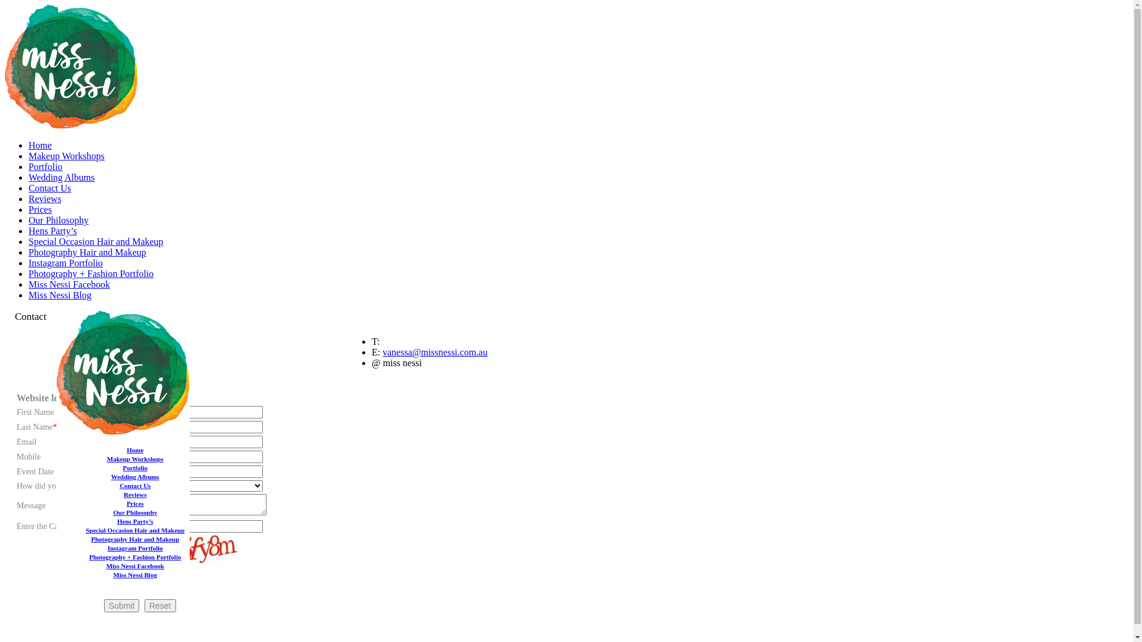 This screenshot has width=1142, height=642. Describe the element at coordinates (135, 512) in the screenshot. I see `Our Philosophy` at that location.